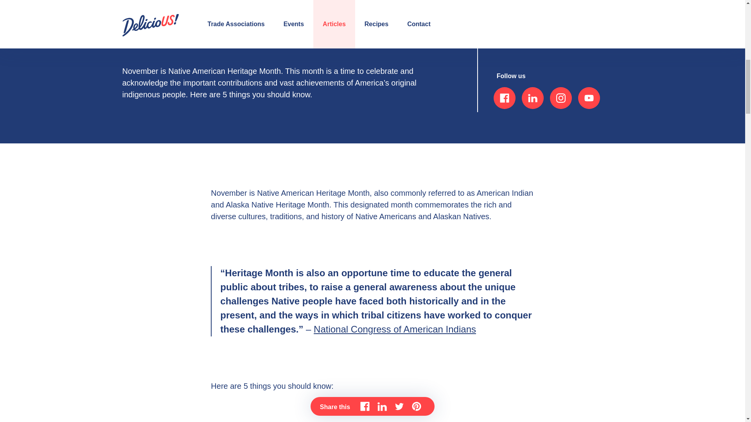  What do you see at coordinates (561, 98) in the screenshot?
I see `Instagram` at bounding box center [561, 98].